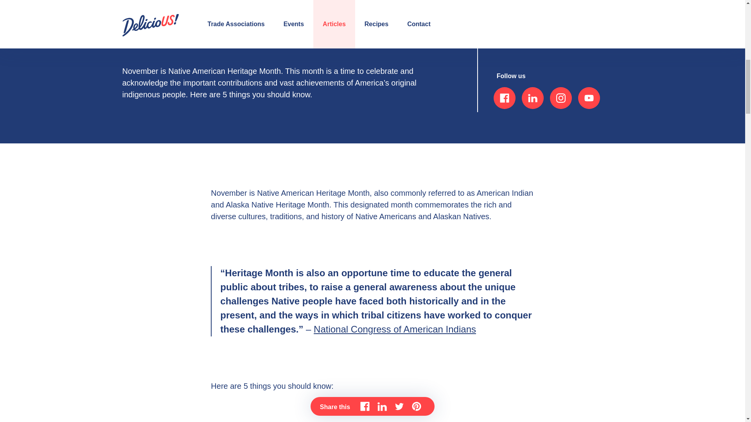  What do you see at coordinates (561, 98) in the screenshot?
I see `Instagram` at bounding box center [561, 98].